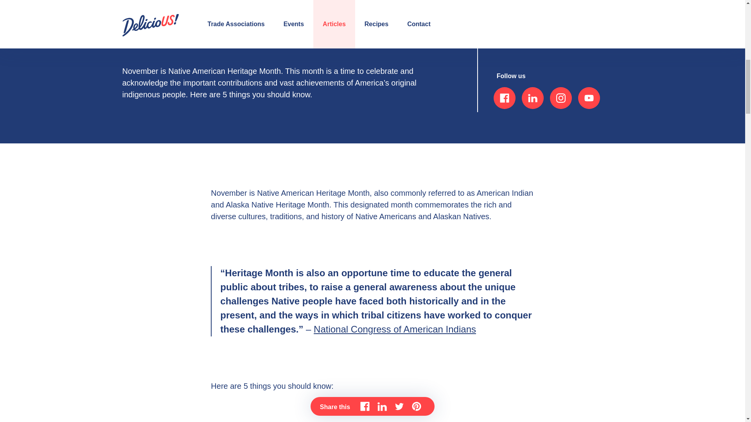  What do you see at coordinates (561, 98) in the screenshot?
I see `Instagram` at bounding box center [561, 98].